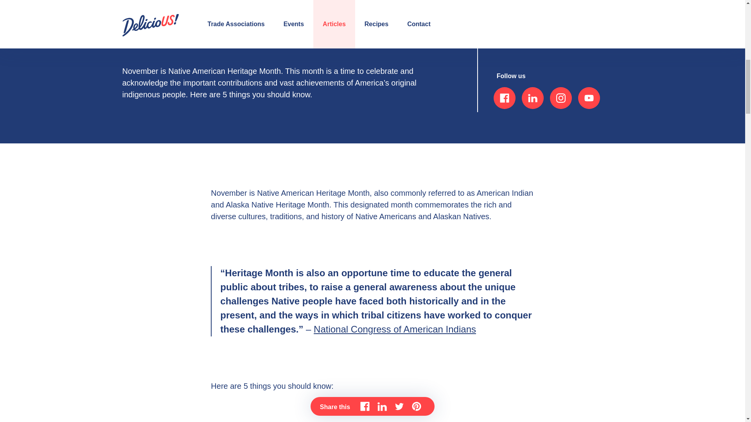  What do you see at coordinates (561, 98) in the screenshot?
I see `Instagram` at bounding box center [561, 98].